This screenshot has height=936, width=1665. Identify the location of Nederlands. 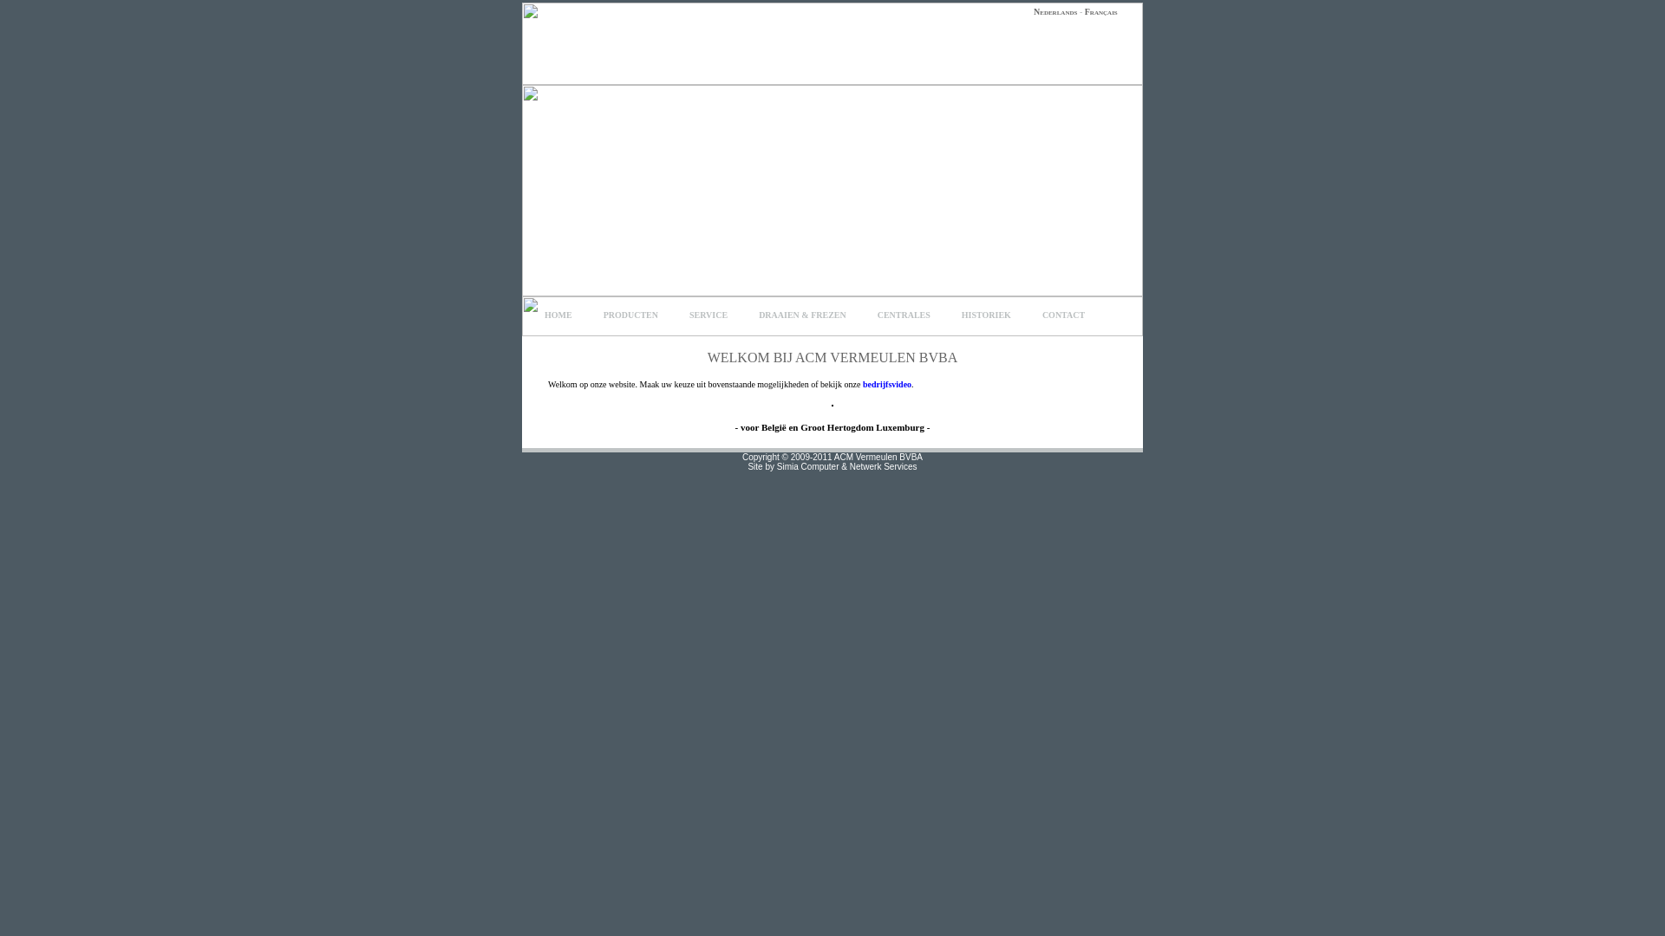
(1055, 12).